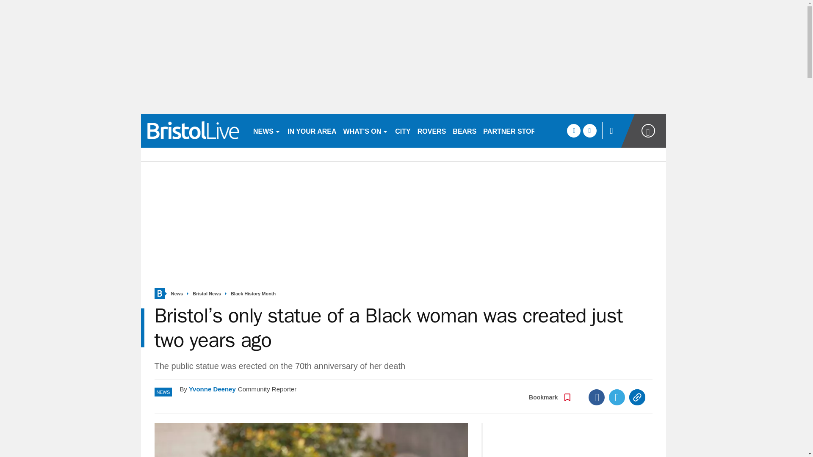 Image resolution: width=813 pixels, height=457 pixels. I want to click on Twitter, so click(617, 397).